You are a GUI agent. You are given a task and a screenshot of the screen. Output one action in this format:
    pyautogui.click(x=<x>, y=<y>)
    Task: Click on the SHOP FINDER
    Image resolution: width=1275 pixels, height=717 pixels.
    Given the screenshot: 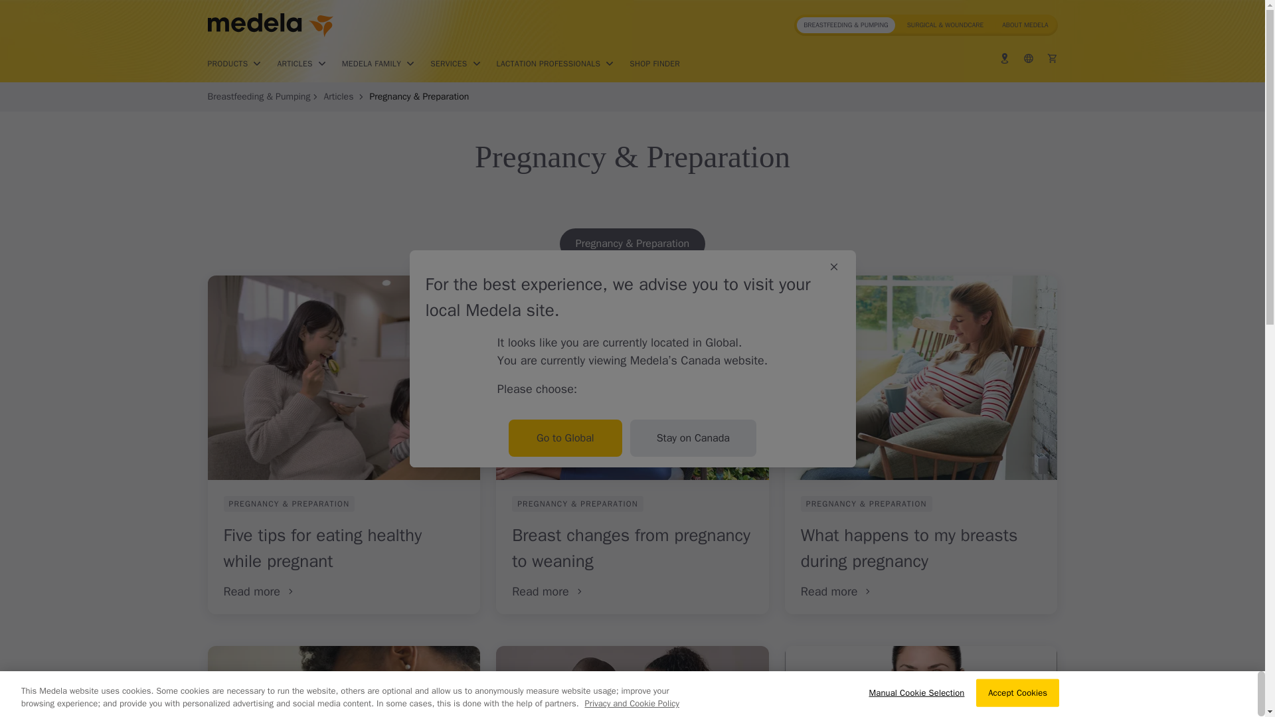 What is the action you would take?
    pyautogui.click(x=655, y=64)
    